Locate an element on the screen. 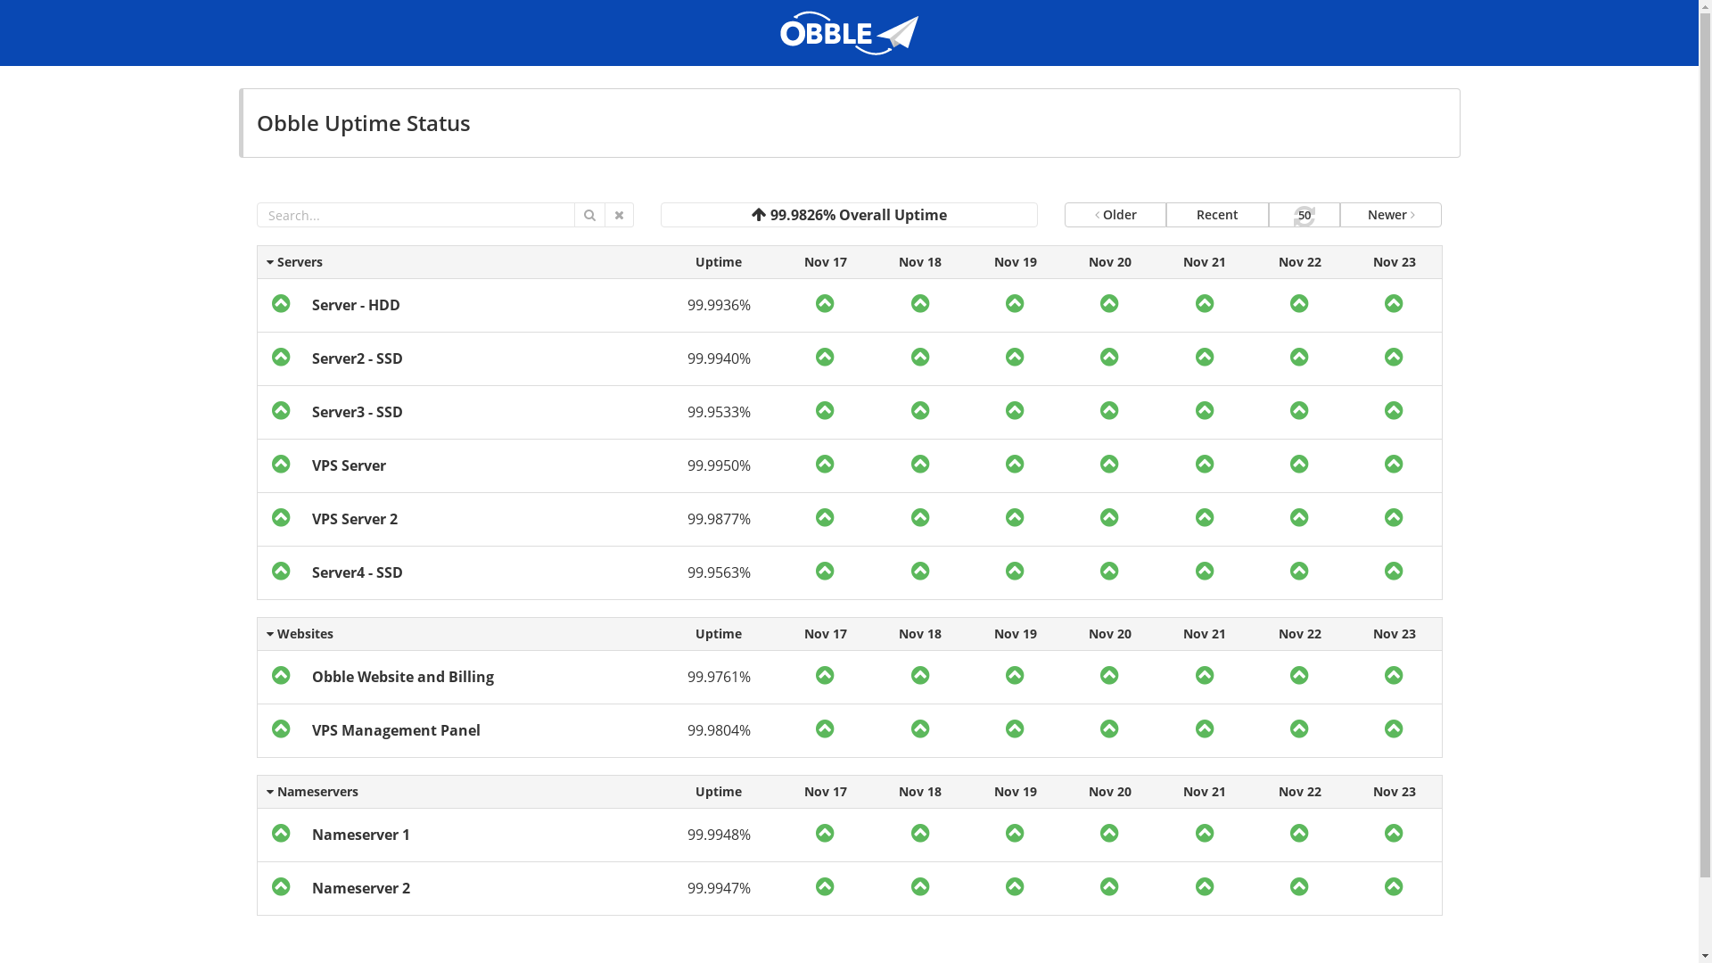 Image resolution: width=1712 pixels, height=963 pixels. 99.9761% is located at coordinates (719, 676).